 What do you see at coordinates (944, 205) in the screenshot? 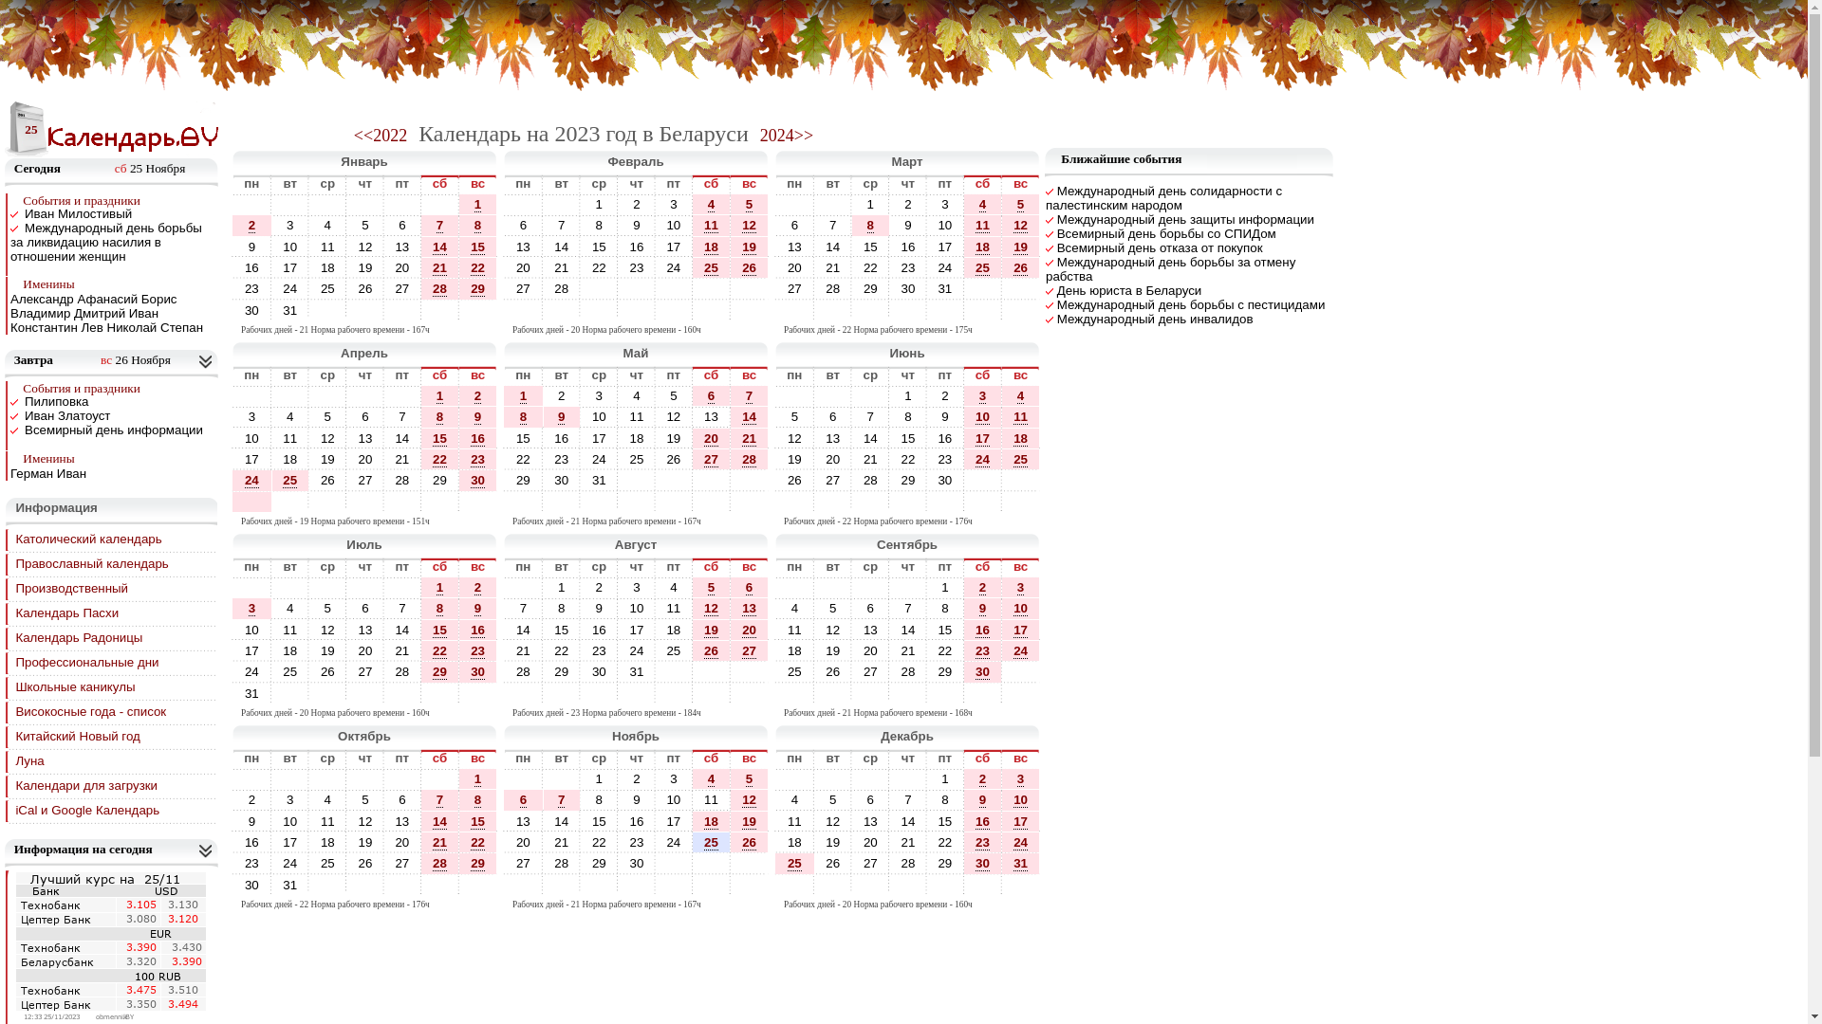
I see `3` at bounding box center [944, 205].